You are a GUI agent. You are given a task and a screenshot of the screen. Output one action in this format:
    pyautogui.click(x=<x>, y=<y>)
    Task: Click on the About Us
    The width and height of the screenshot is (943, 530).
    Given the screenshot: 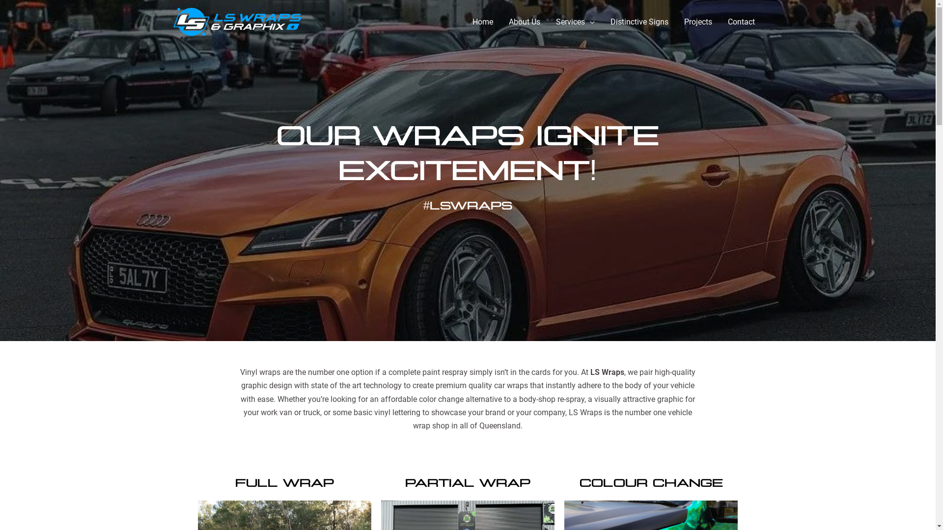 What is the action you would take?
    pyautogui.click(x=525, y=22)
    